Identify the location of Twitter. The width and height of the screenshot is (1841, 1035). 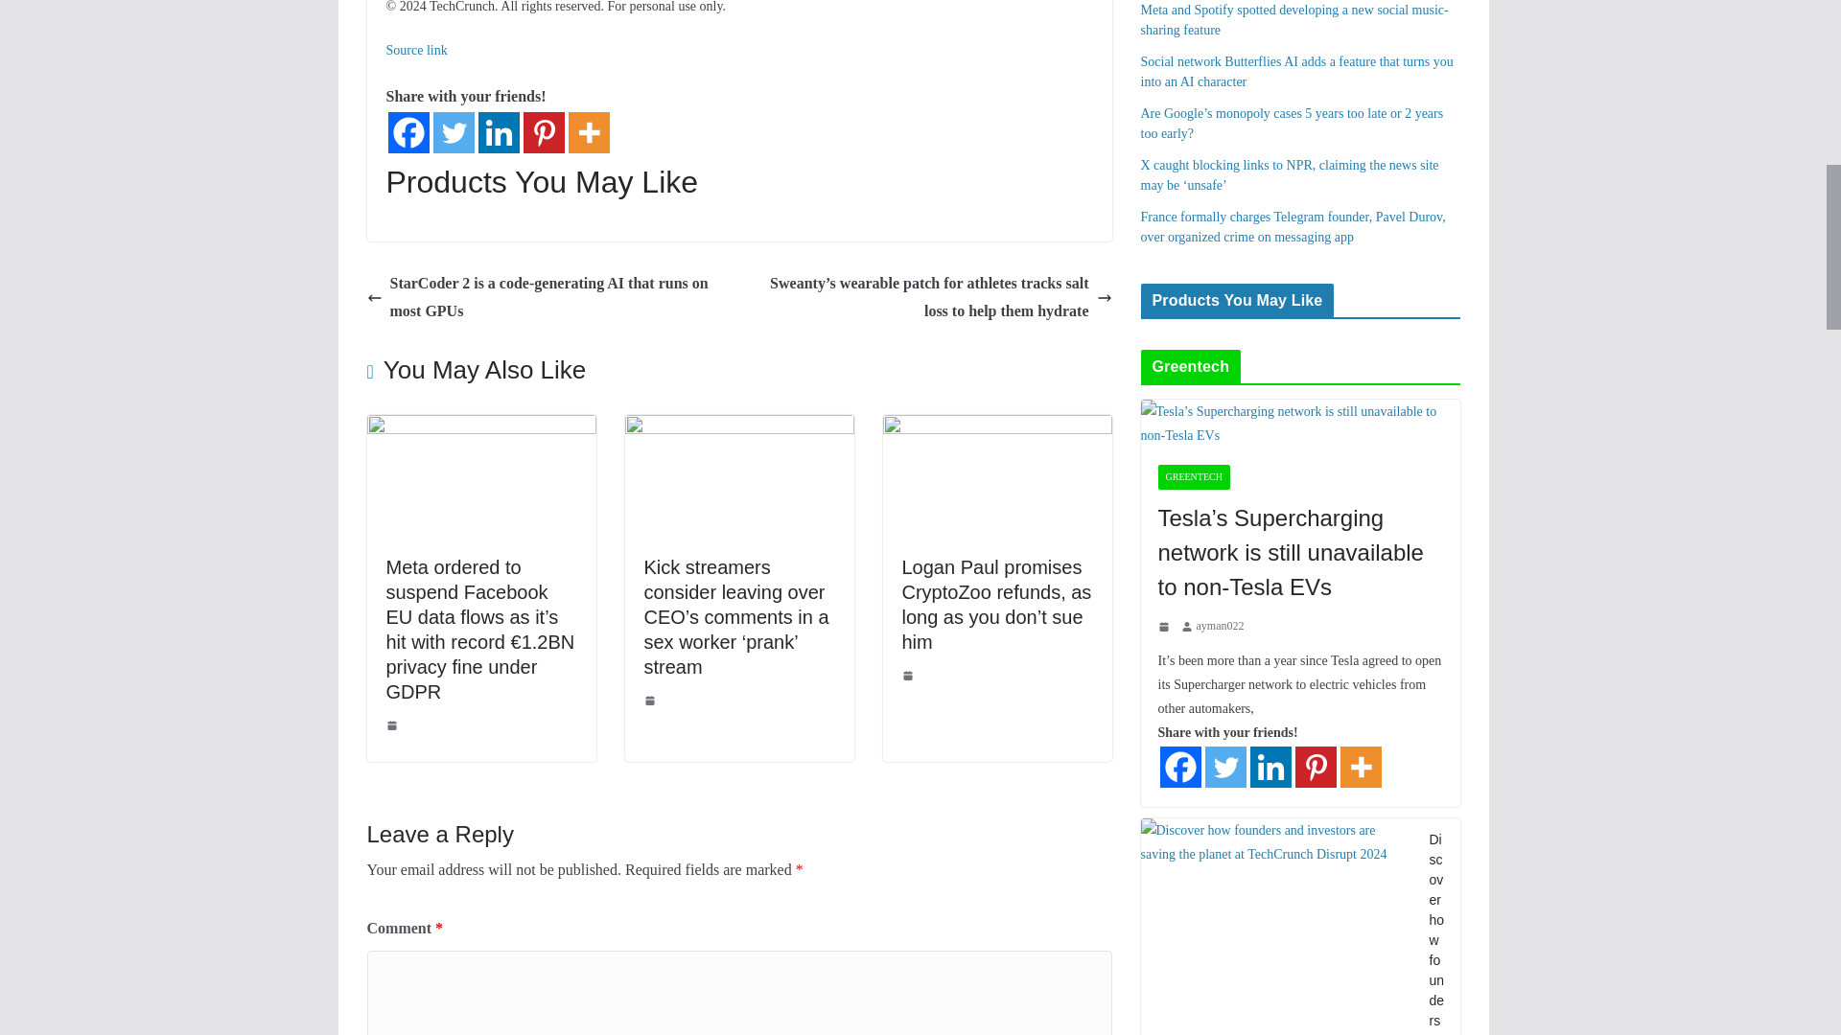
(454, 132).